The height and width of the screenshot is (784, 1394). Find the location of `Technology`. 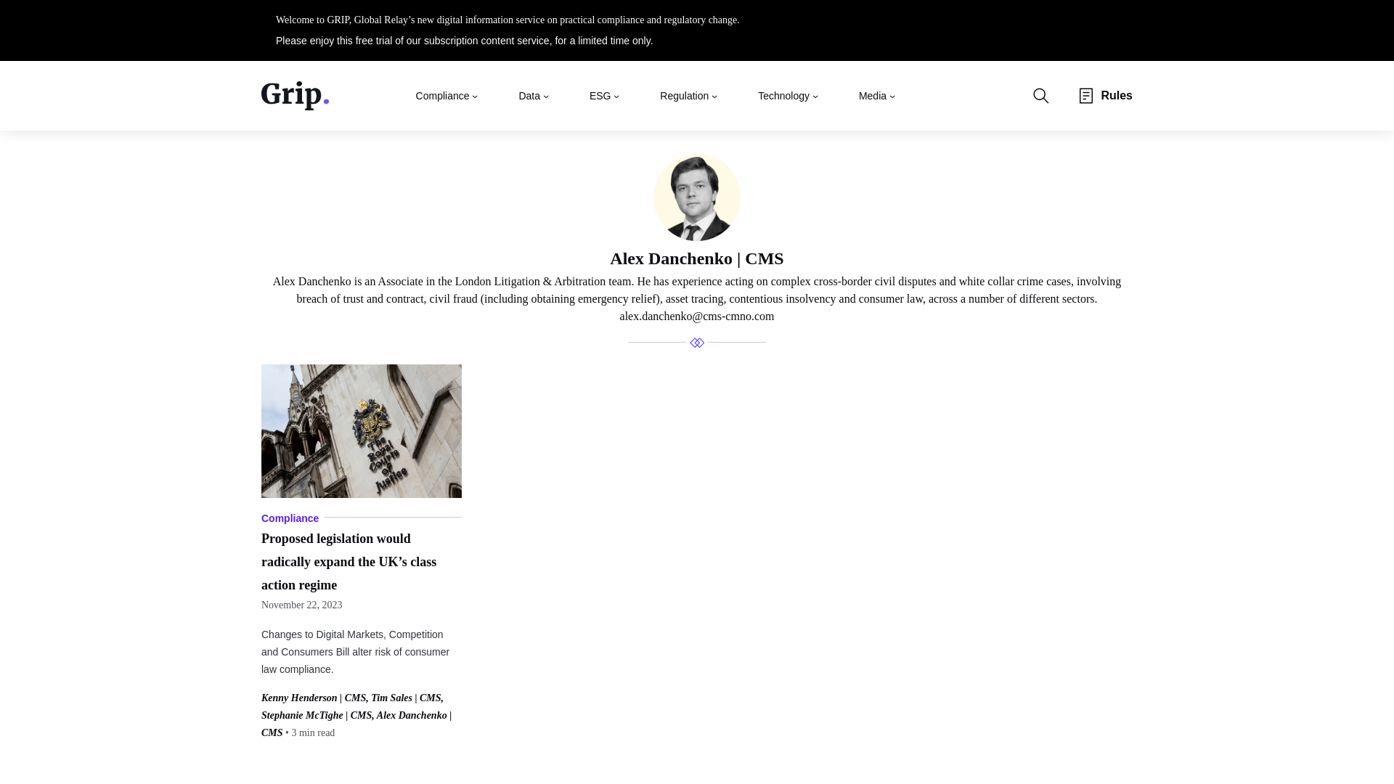

Technology is located at coordinates (784, 95).